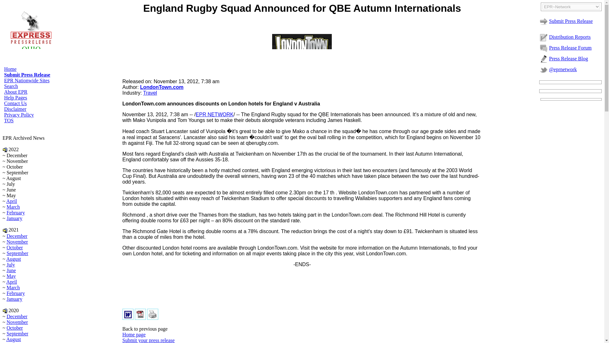  I want to click on About EPR, so click(16, 92).